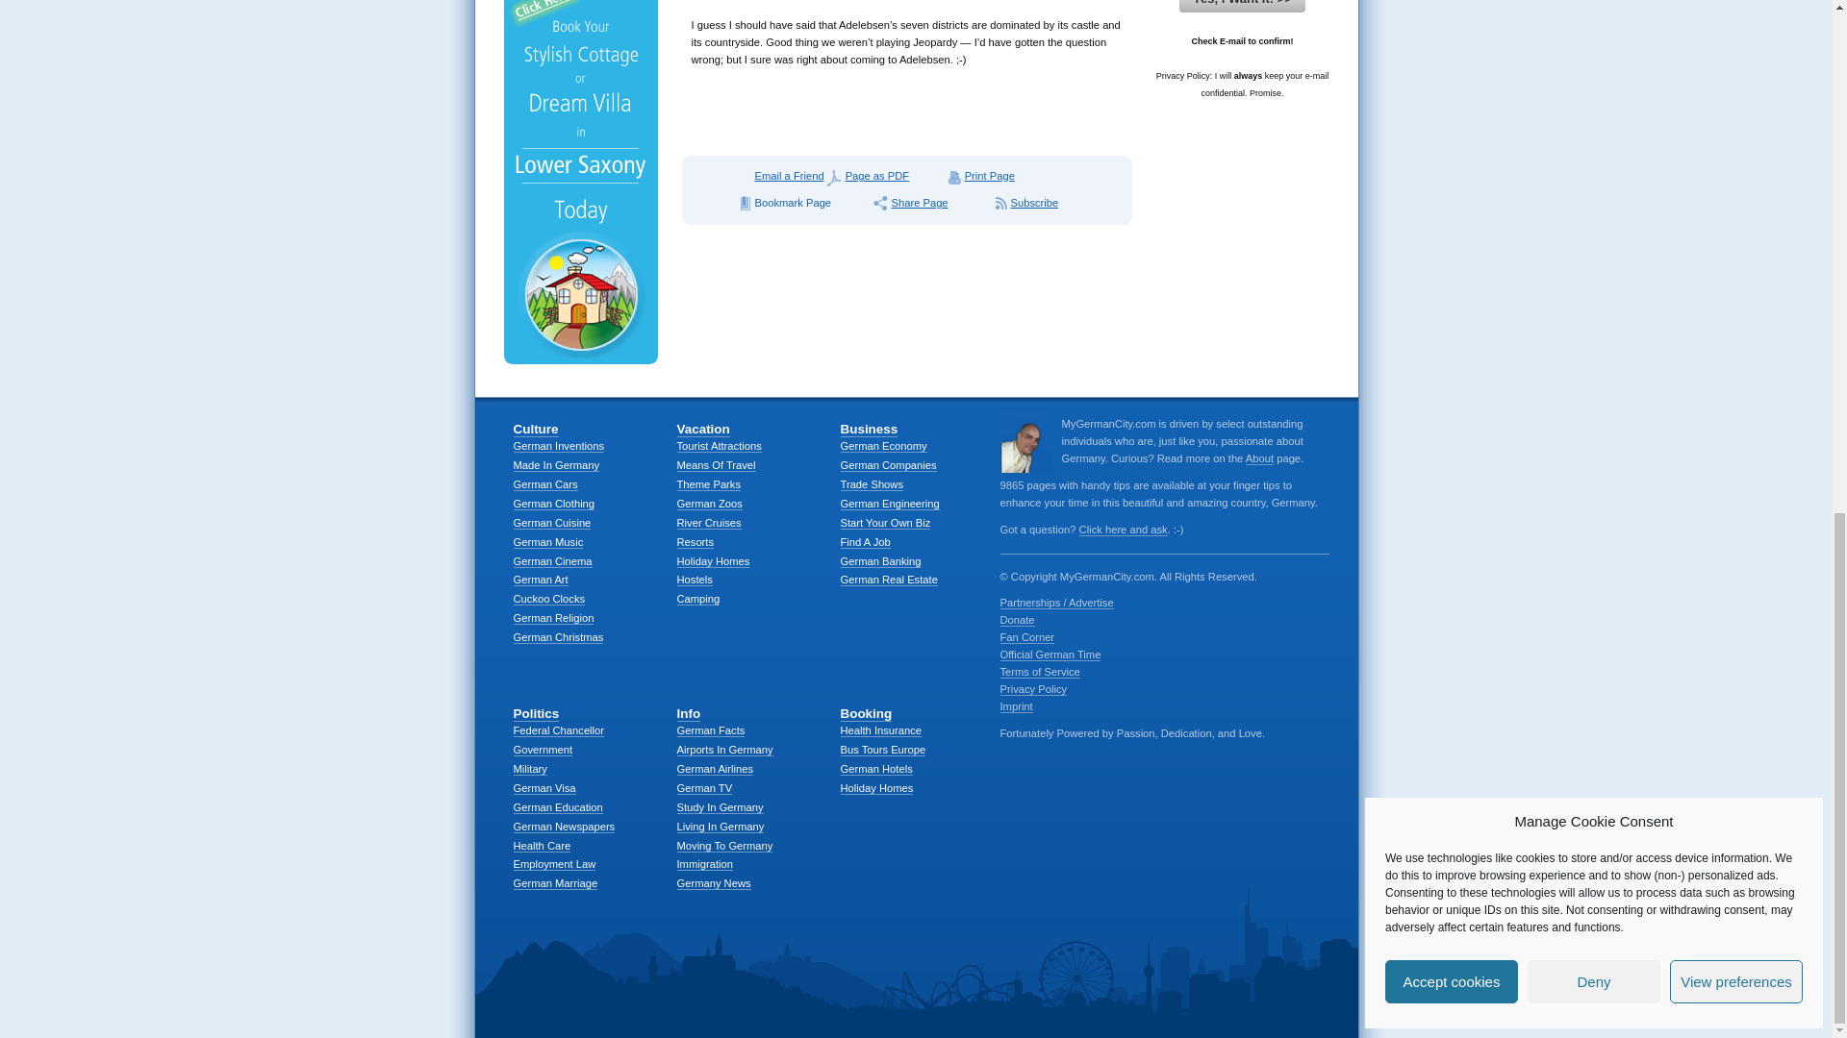  Describe the element at coordinates (883, 176) in the screenshot. I see `Download PDF` at that location.